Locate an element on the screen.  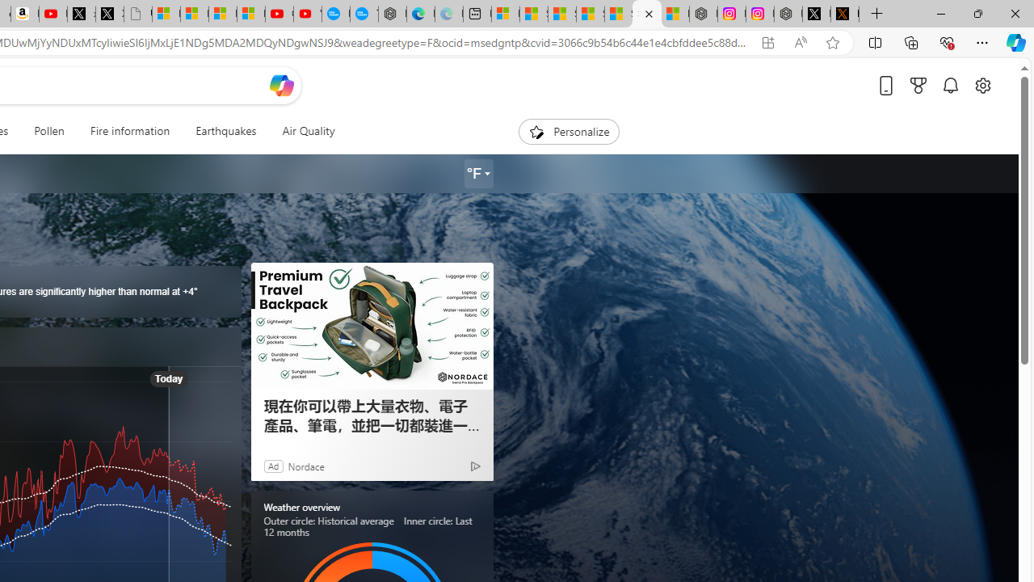
YouTube Kids - An App Created for Kids to Explore Content is located at coordinates (307, 15).